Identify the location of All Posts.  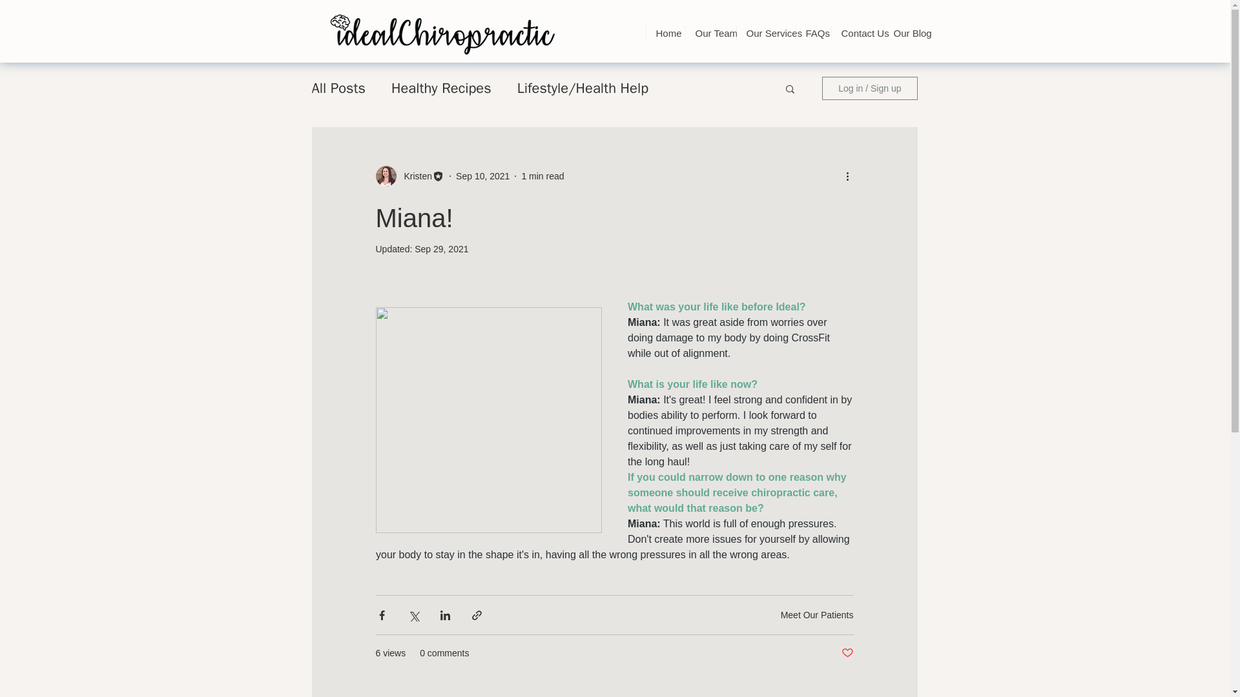
(338, 88).